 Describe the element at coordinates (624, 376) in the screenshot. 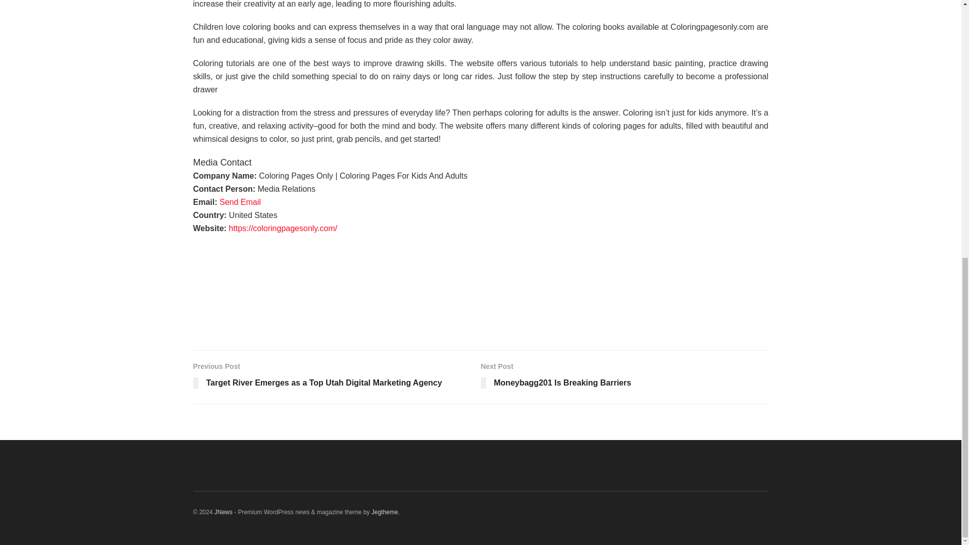

I see `Jegtheme` at that location.